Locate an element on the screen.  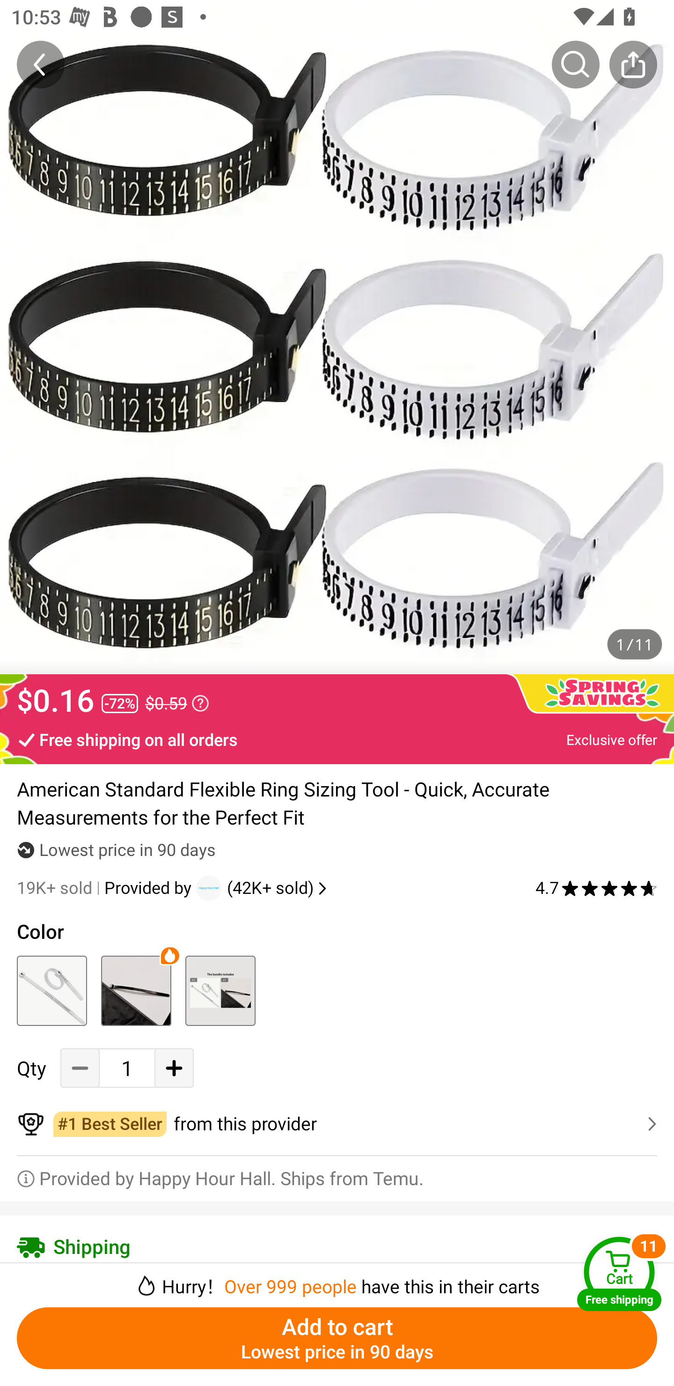
Add Quantity button is located at coordinates (174, 1068).